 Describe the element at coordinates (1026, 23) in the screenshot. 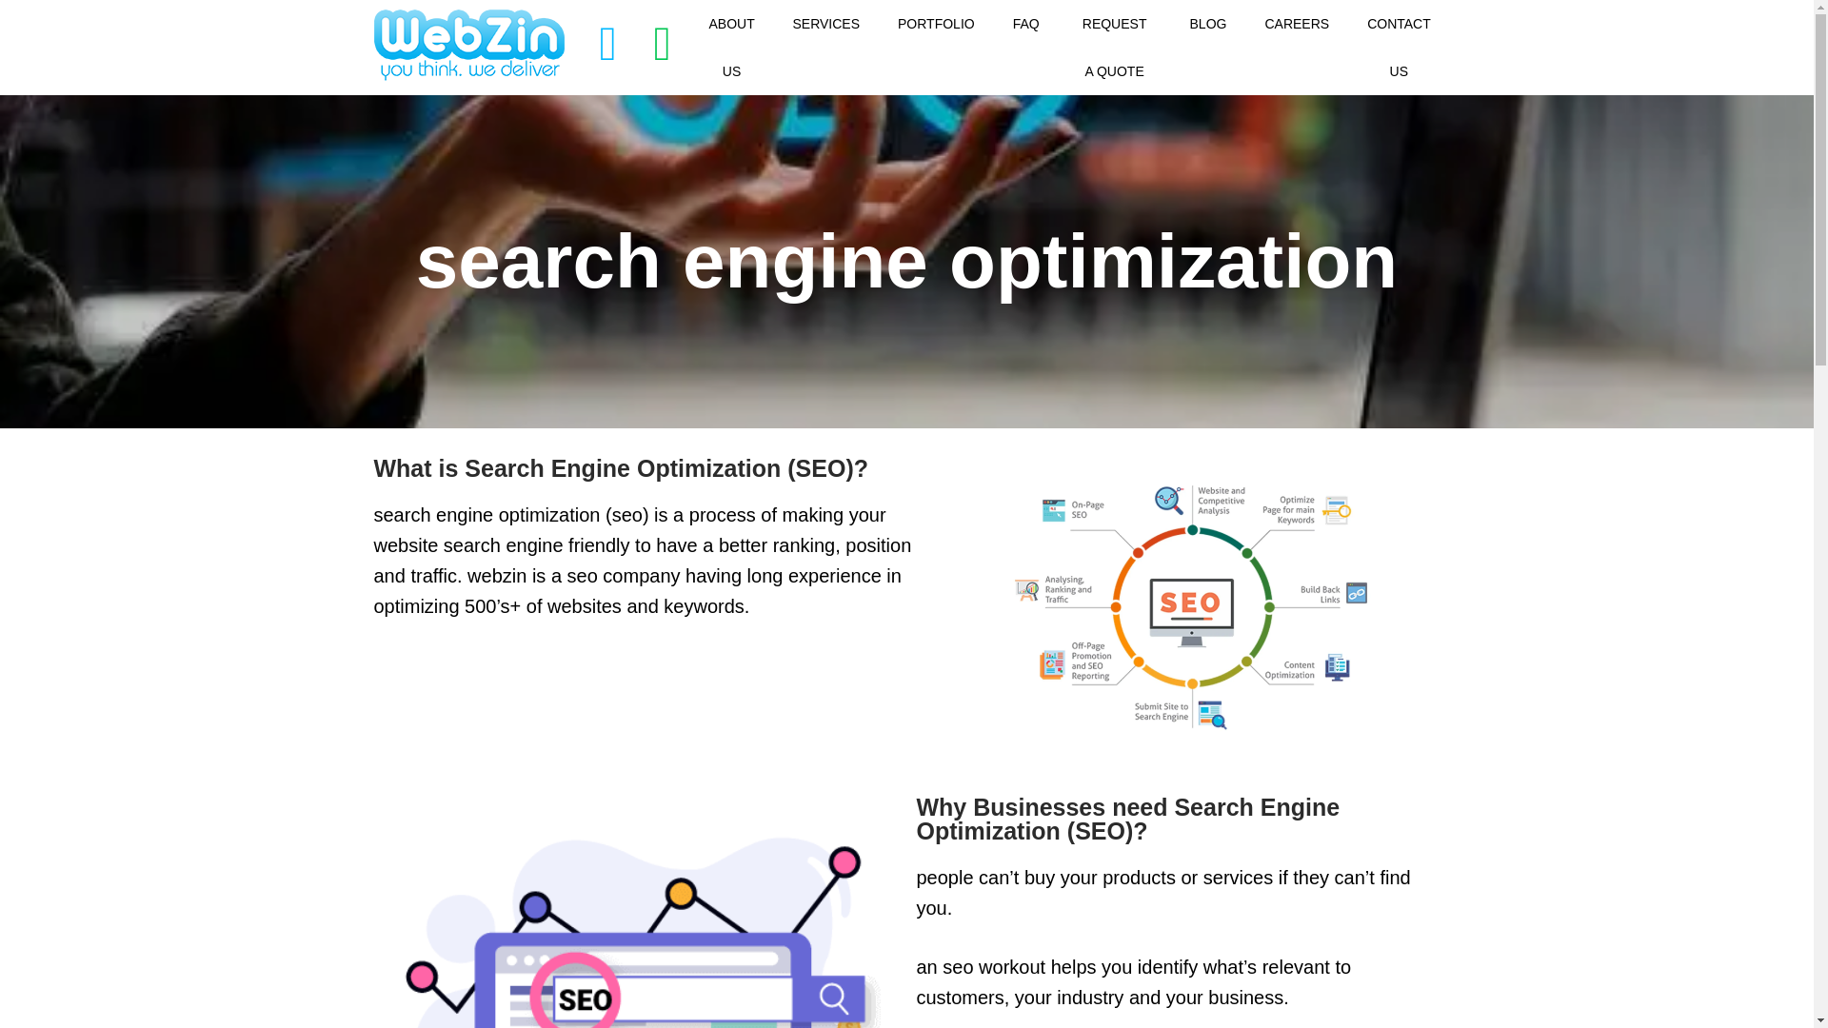

I see `FAQ` at that location.